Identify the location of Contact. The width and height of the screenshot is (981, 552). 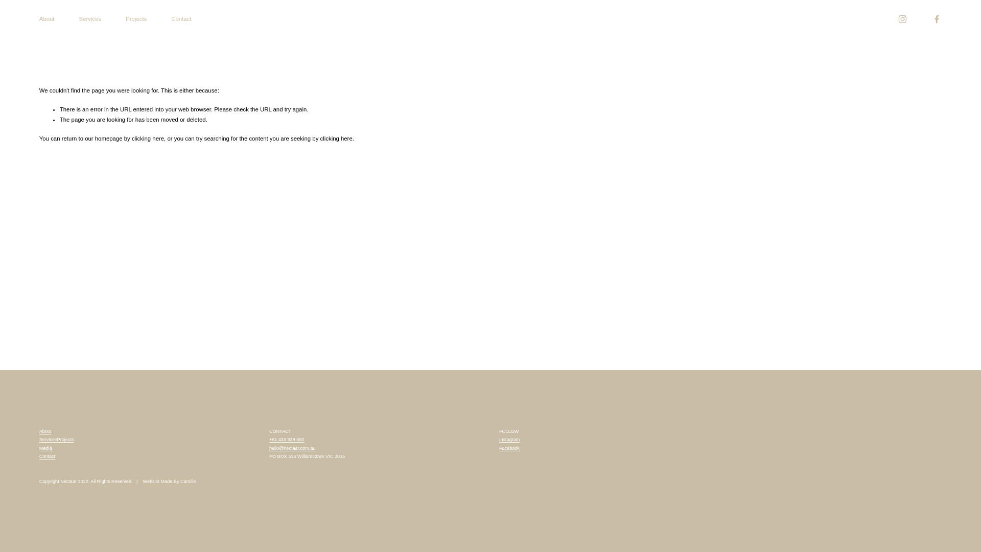
(181, 19).